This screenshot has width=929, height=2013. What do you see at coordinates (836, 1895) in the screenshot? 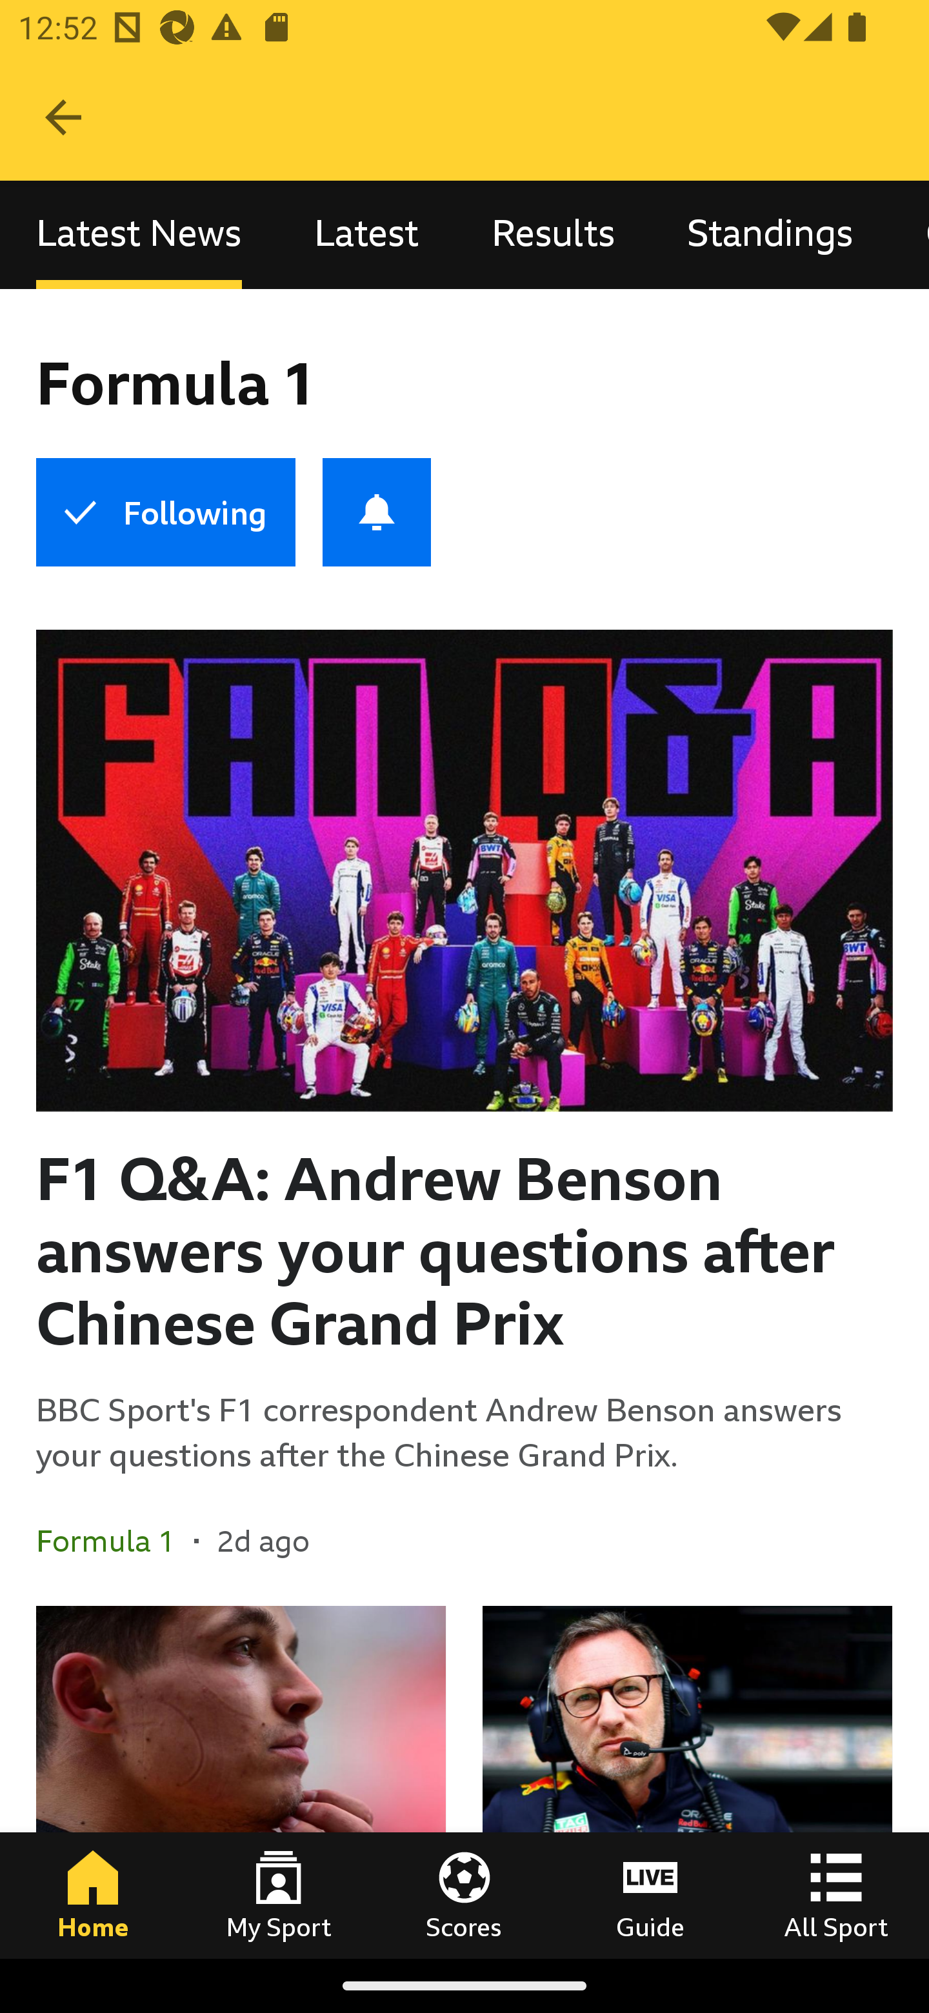
I see `All Sport` at bounding box center [836, 1895].